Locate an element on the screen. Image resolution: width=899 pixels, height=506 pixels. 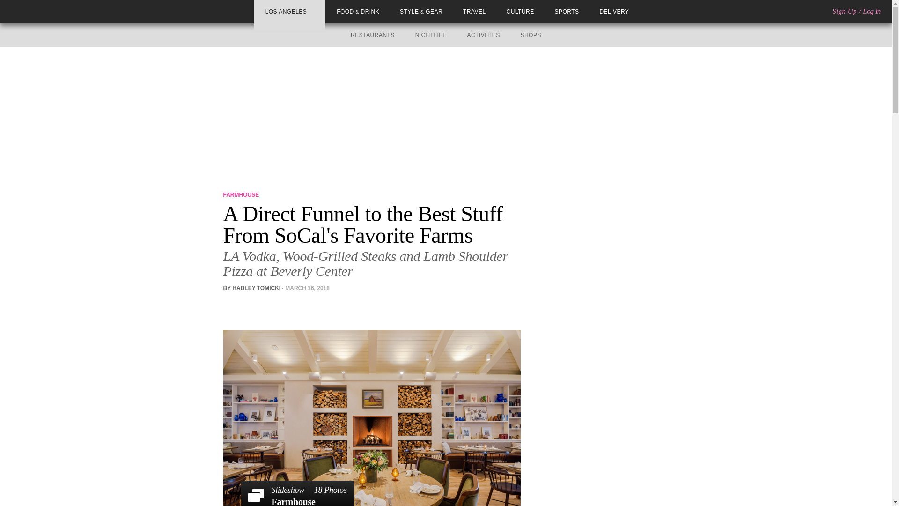
Sign Up is located at coordinates (844, 11).